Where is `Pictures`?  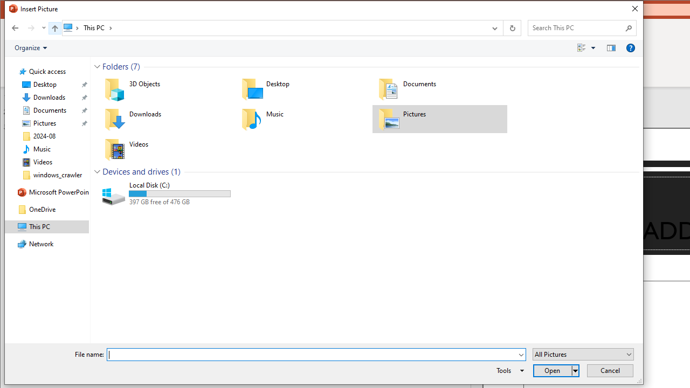 Pictures is located at coordinates (440, 119).